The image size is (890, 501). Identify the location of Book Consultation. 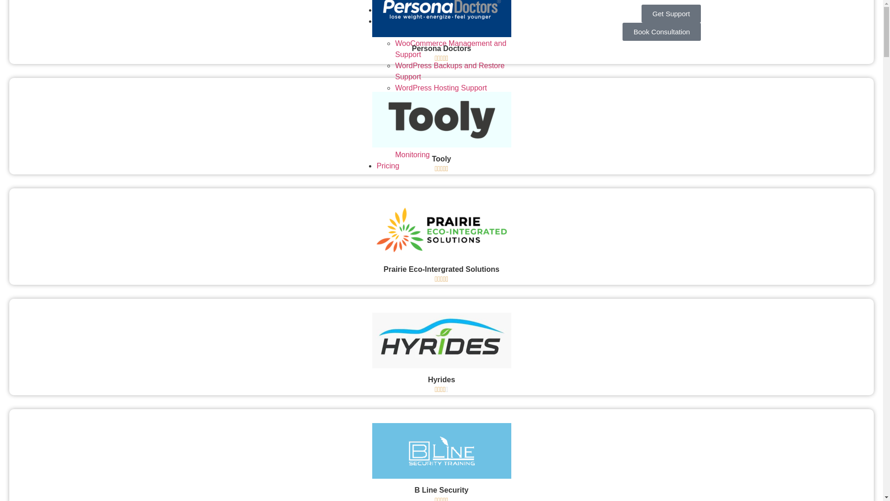
(662, 32).